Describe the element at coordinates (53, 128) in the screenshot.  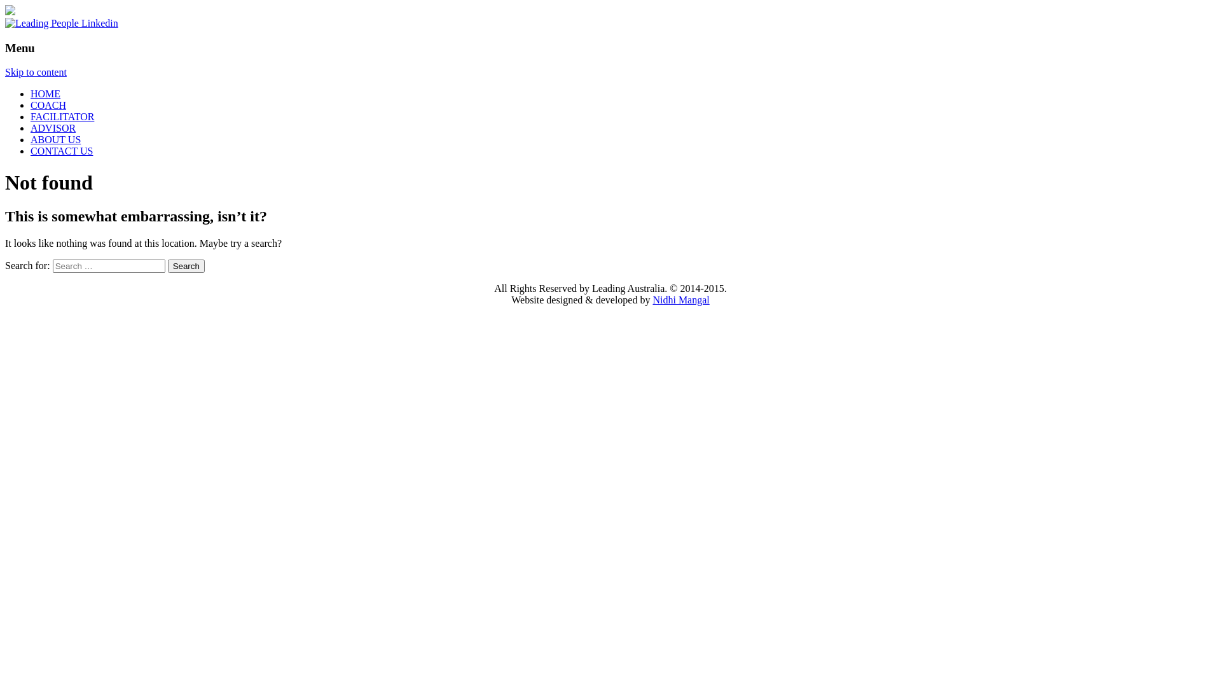
I see `ADVISOR` at that location.